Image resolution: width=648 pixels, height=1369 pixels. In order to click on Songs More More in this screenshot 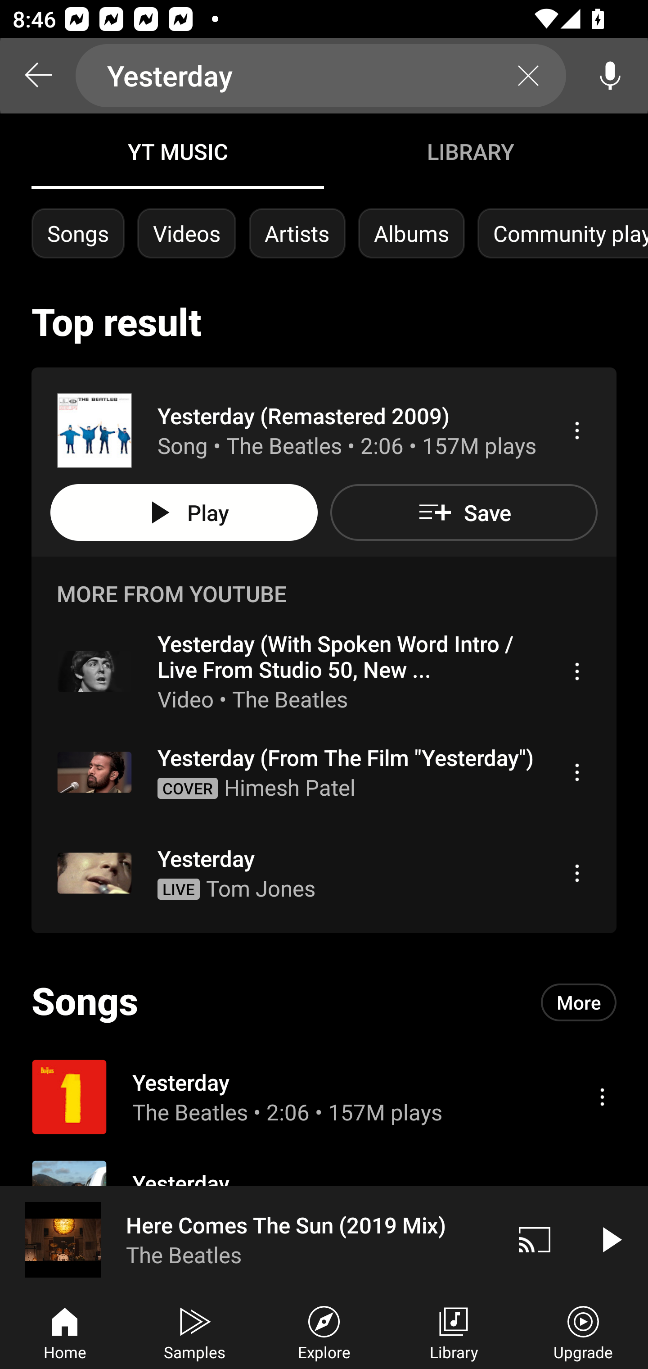, I will do `click(324, 1002)`.